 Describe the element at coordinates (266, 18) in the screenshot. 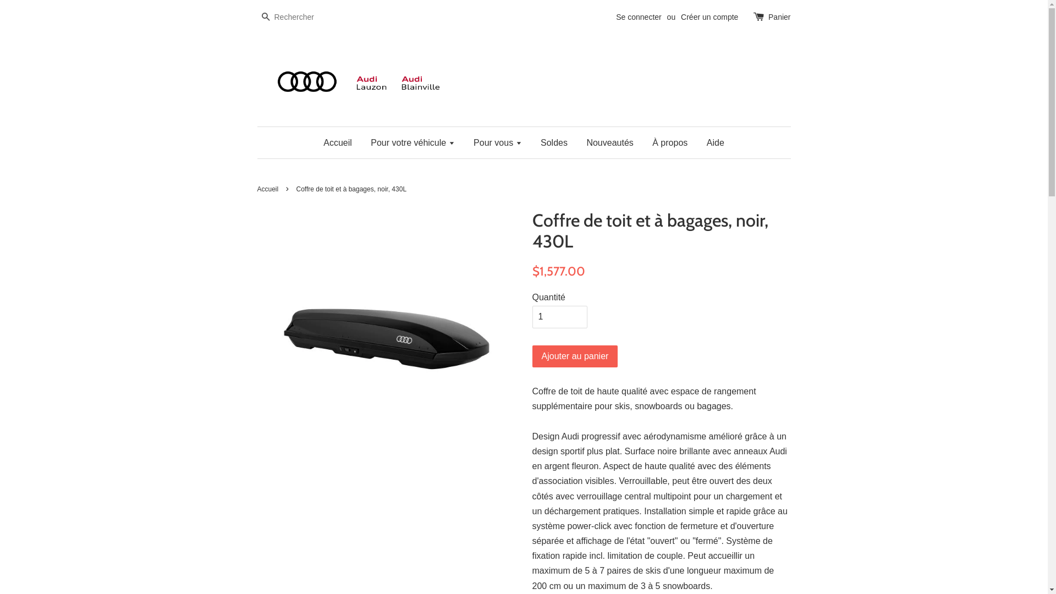

I see `Recherche` at that location.